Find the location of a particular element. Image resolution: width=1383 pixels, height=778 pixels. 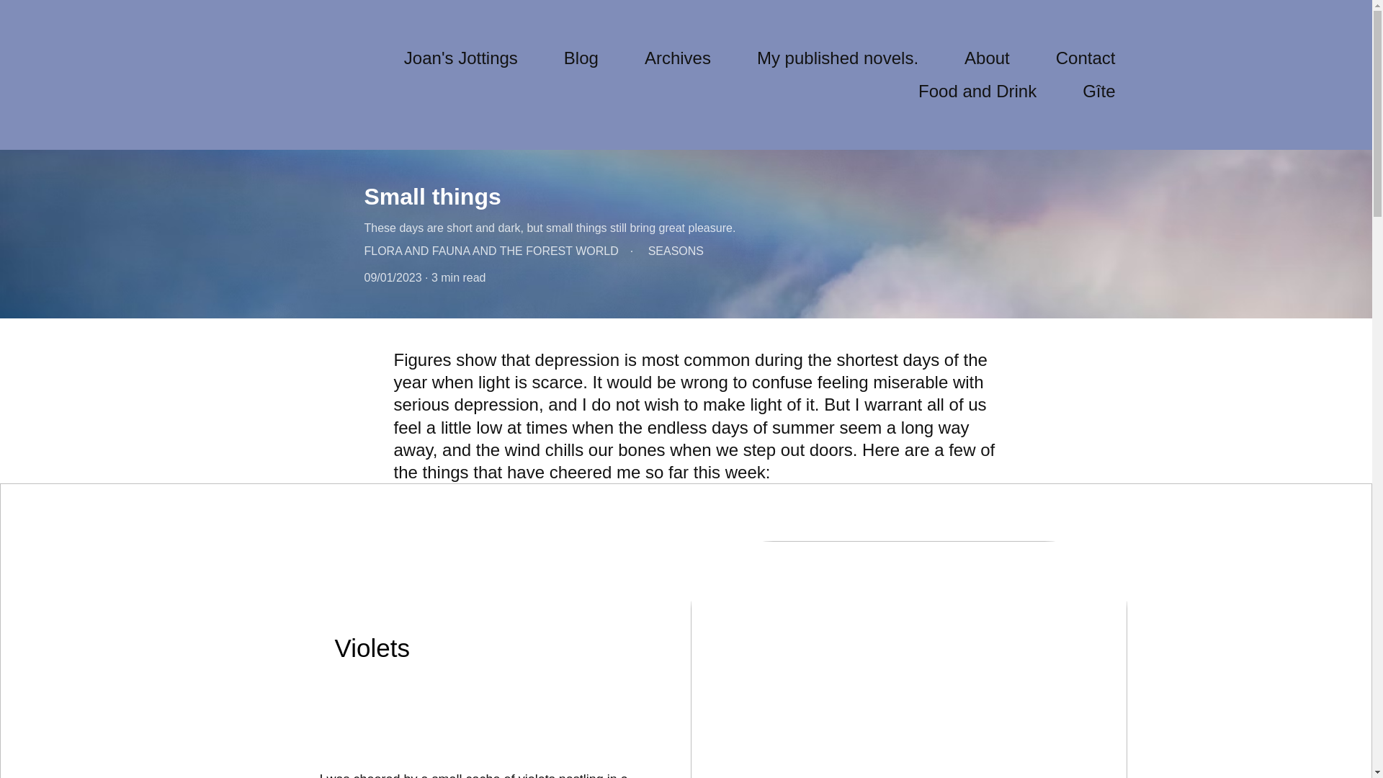

Food and Drink is located at coordinates (977, 91).